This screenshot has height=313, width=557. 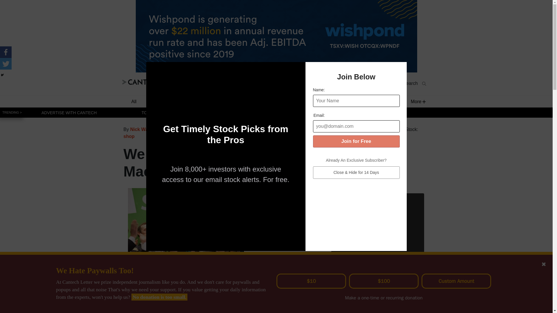 What do you see at coordinates (385, 101) in the screenshot?
I see `Analysts` at bounding box center [385, 101].